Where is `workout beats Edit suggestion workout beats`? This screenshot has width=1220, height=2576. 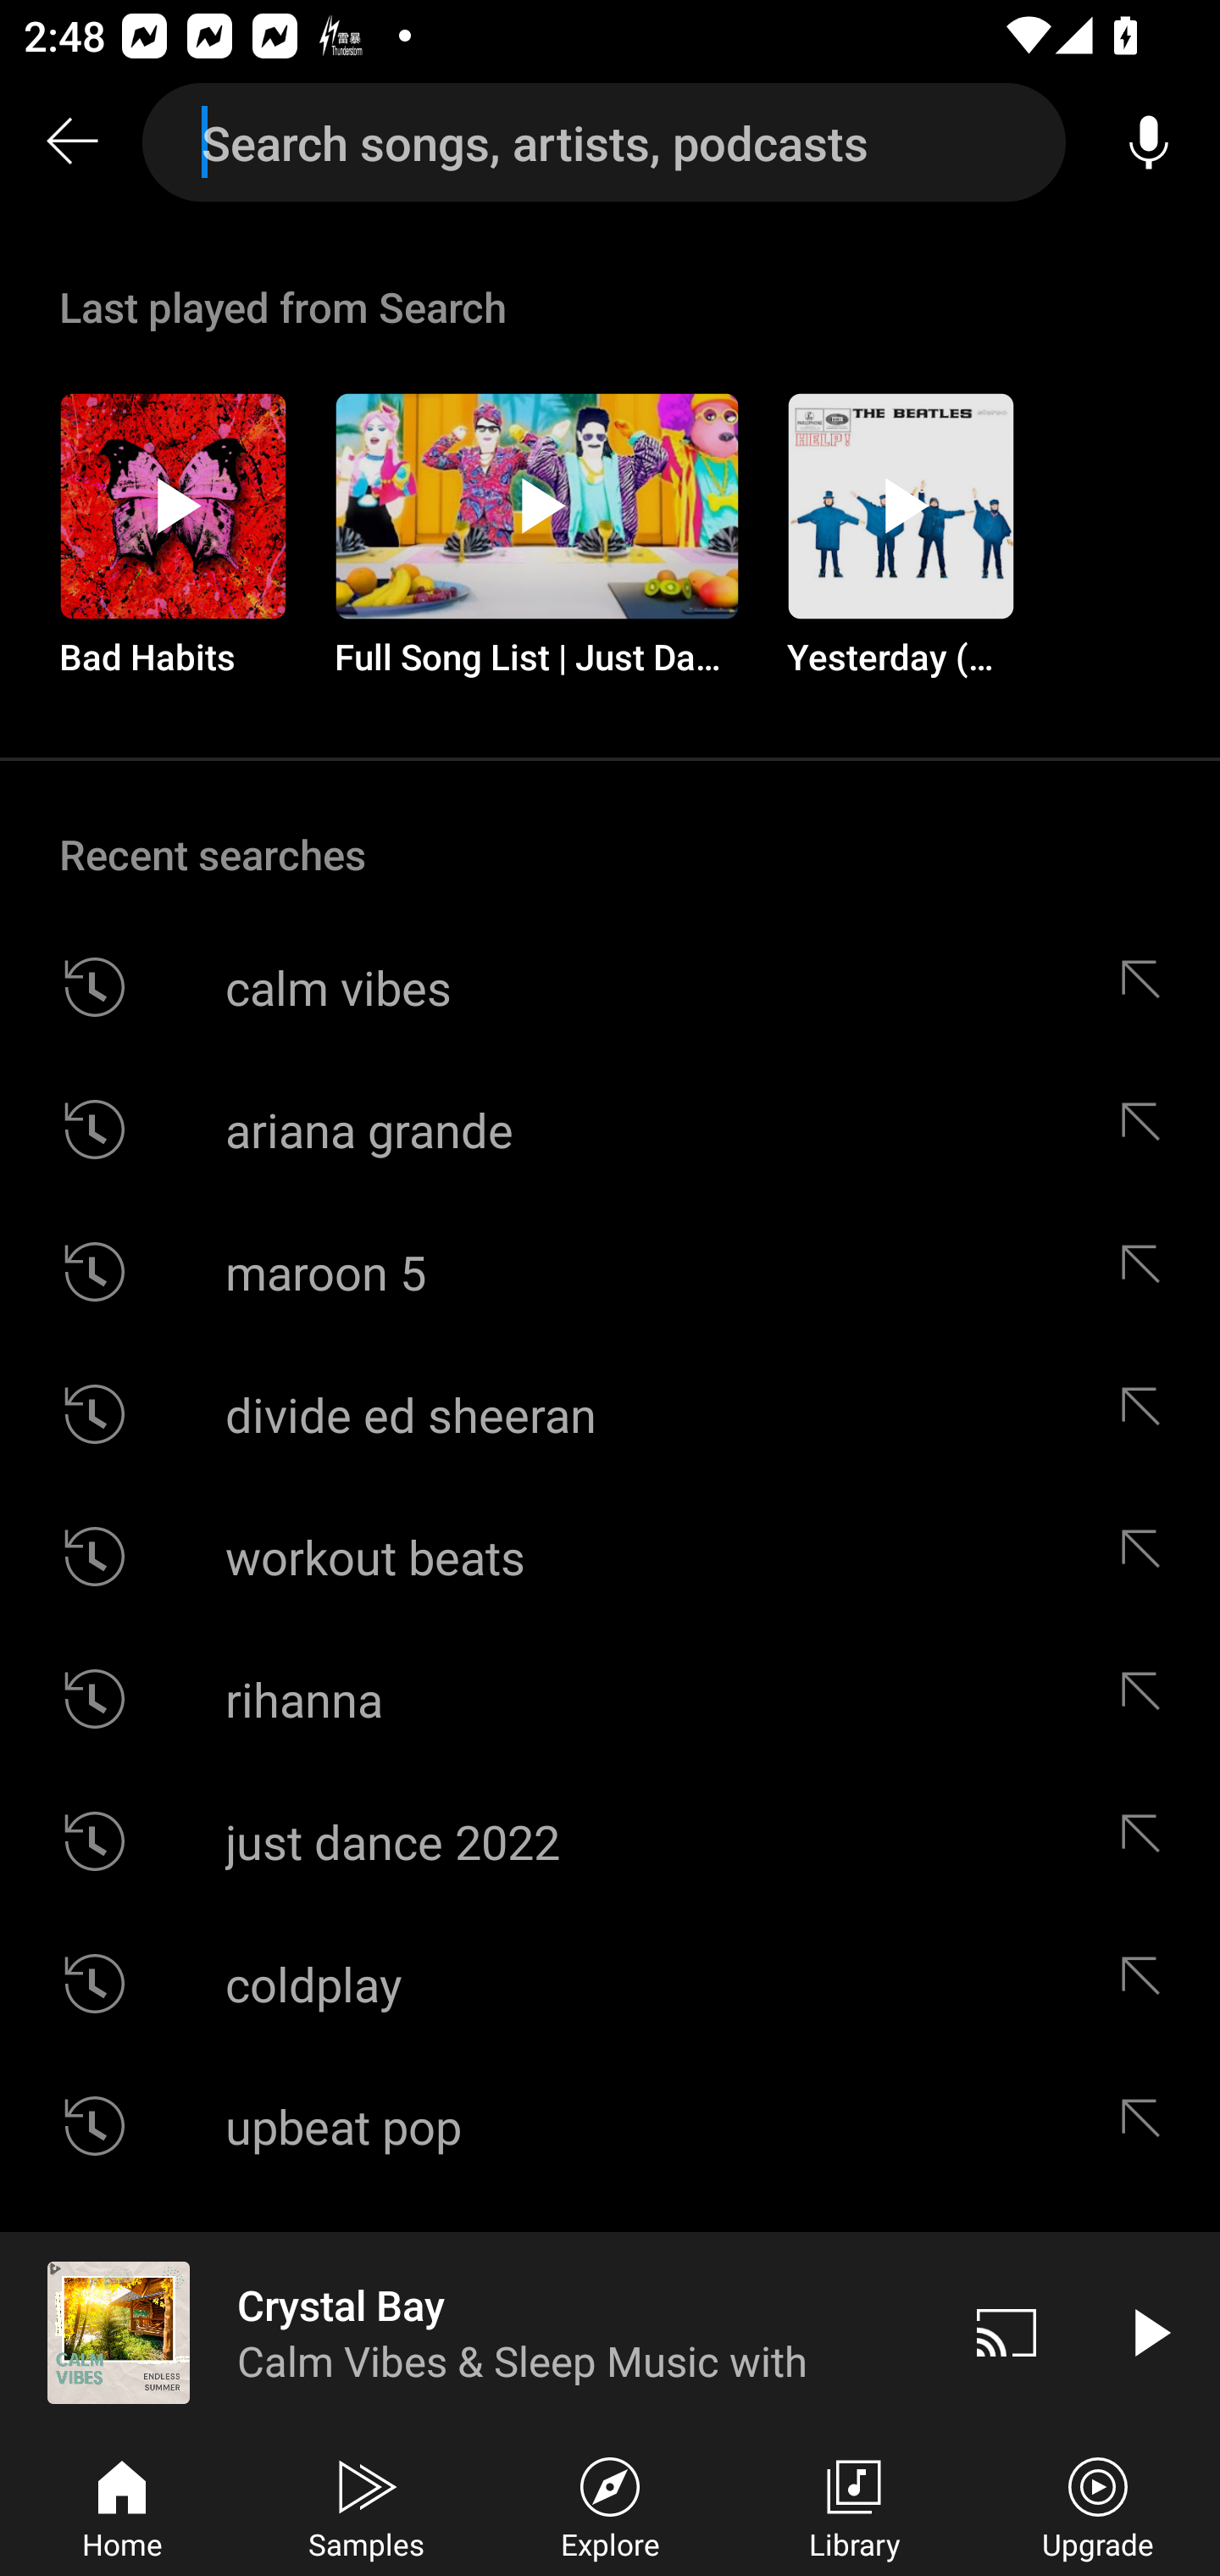 workout beats Edit suggestion workout beats is located at coordinates (610, 1557).